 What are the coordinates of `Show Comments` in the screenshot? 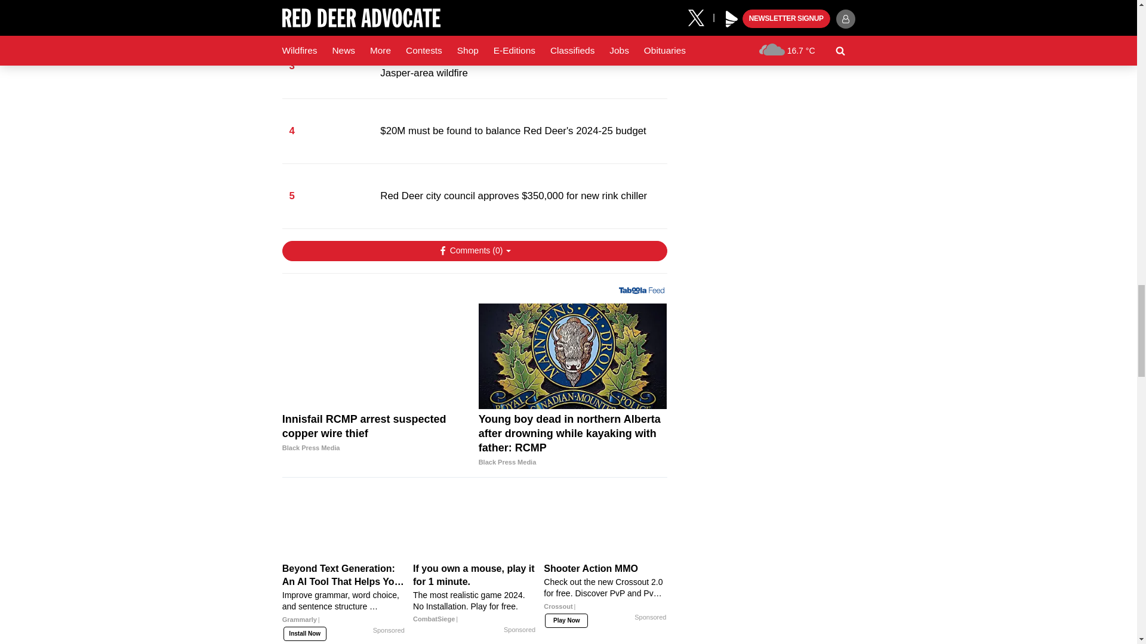 It's located at (474, 250).